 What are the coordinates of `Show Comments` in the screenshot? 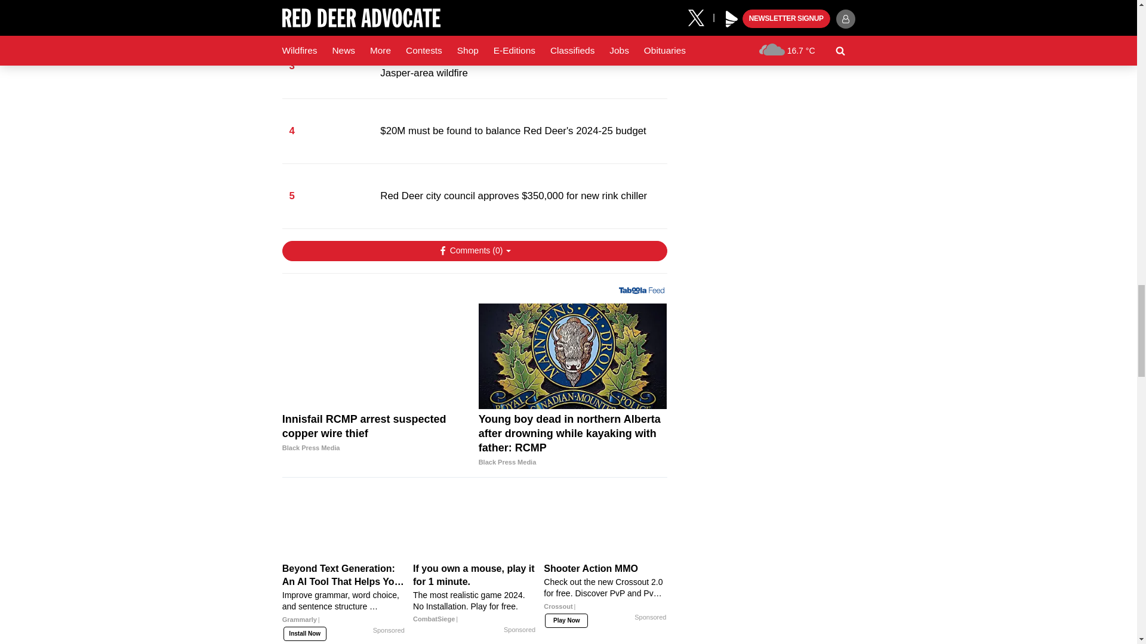 It's located at (474, 250).